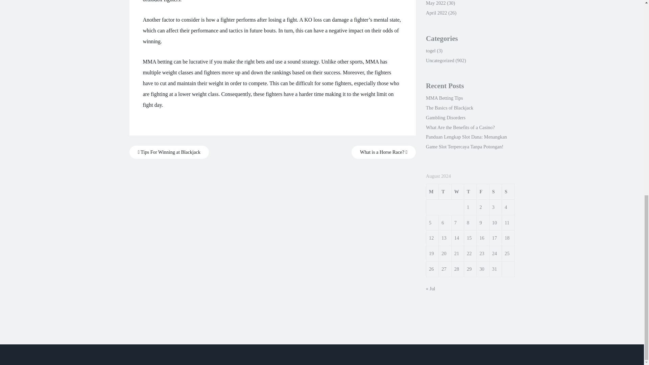 The image size is (649, 365). Describe the element at coordinates (384, 152) in the screenshot. I see `What is a Horse Race?` at that location.